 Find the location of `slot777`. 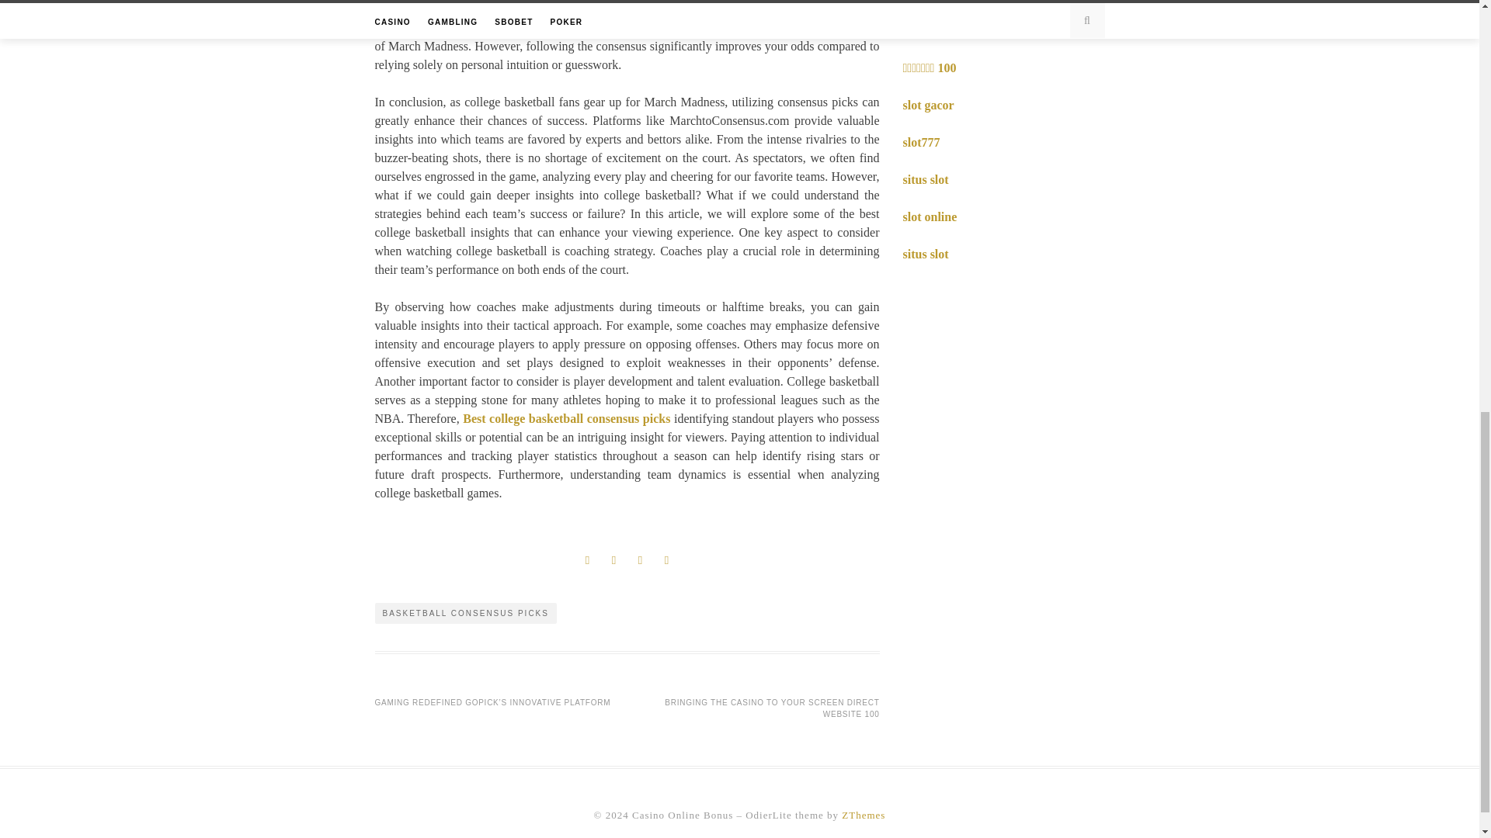

slot777 is located at coordinates (920, 142).